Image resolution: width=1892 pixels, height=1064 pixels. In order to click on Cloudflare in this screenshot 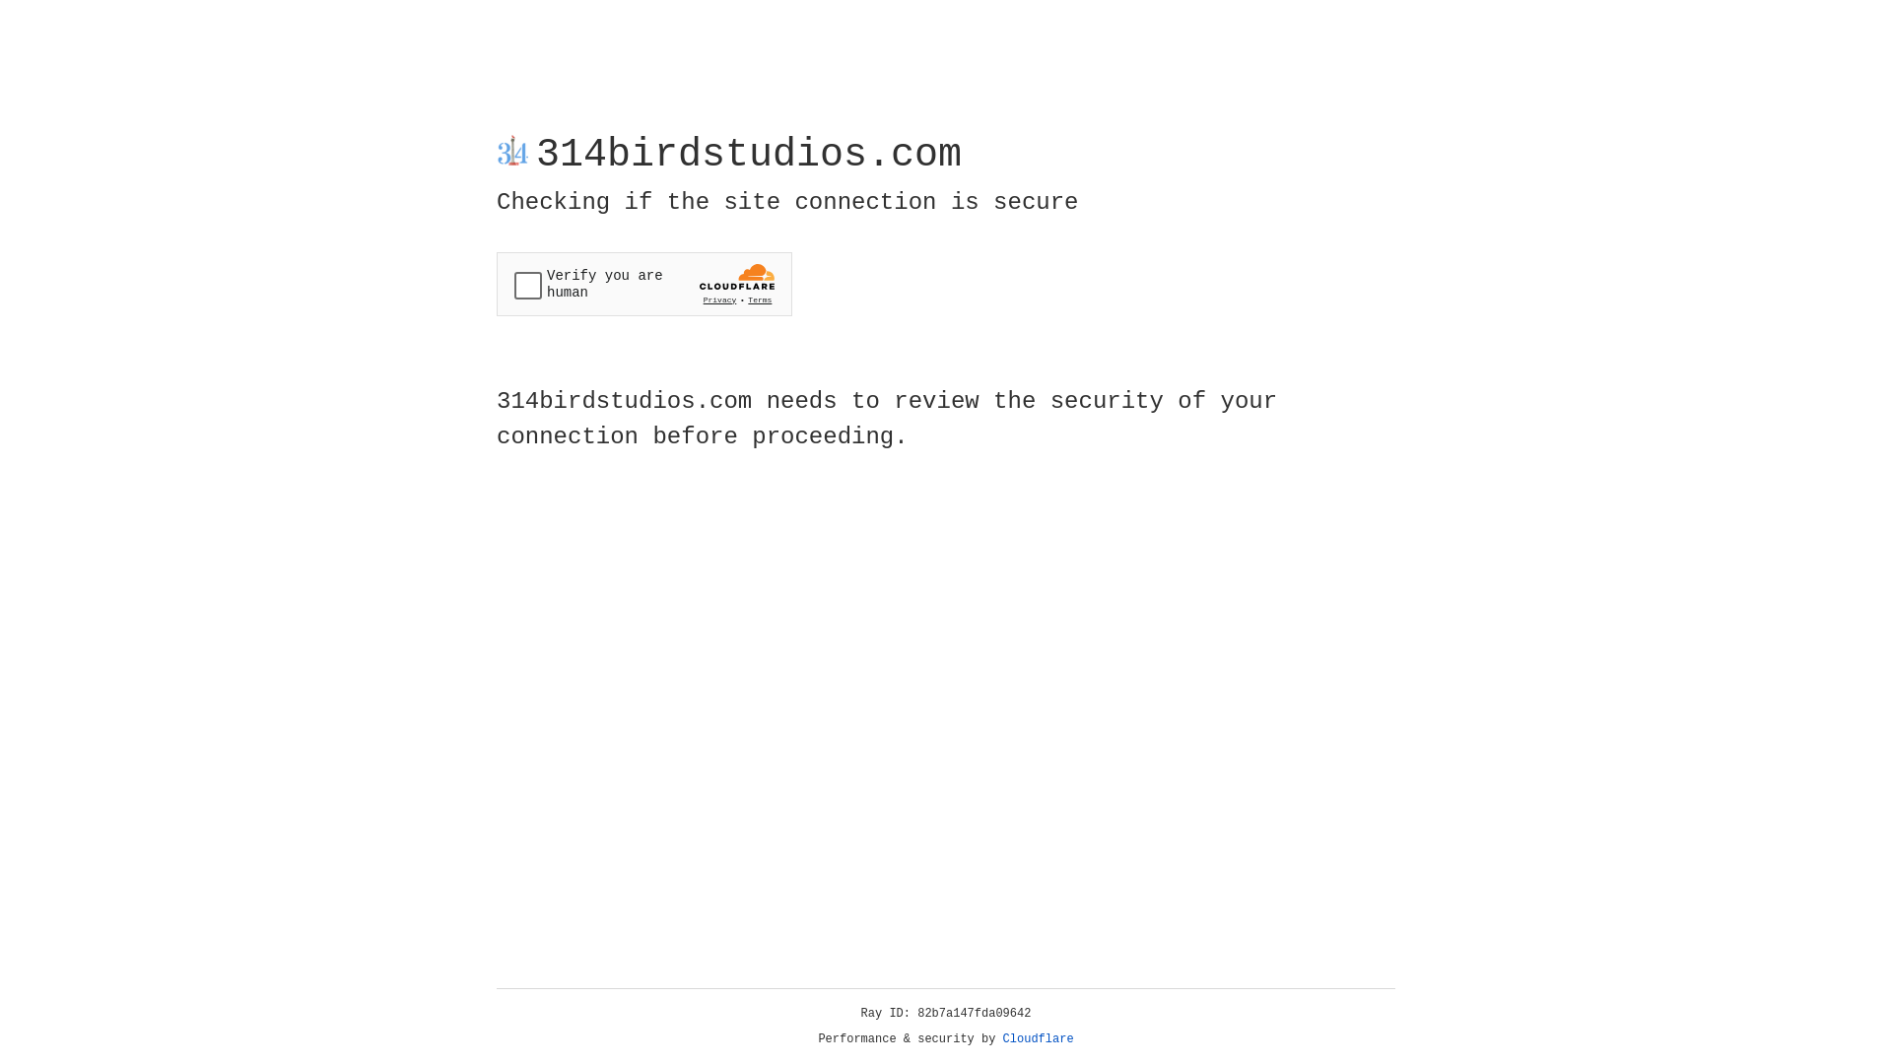, I will do `click(1039, 1039)`.